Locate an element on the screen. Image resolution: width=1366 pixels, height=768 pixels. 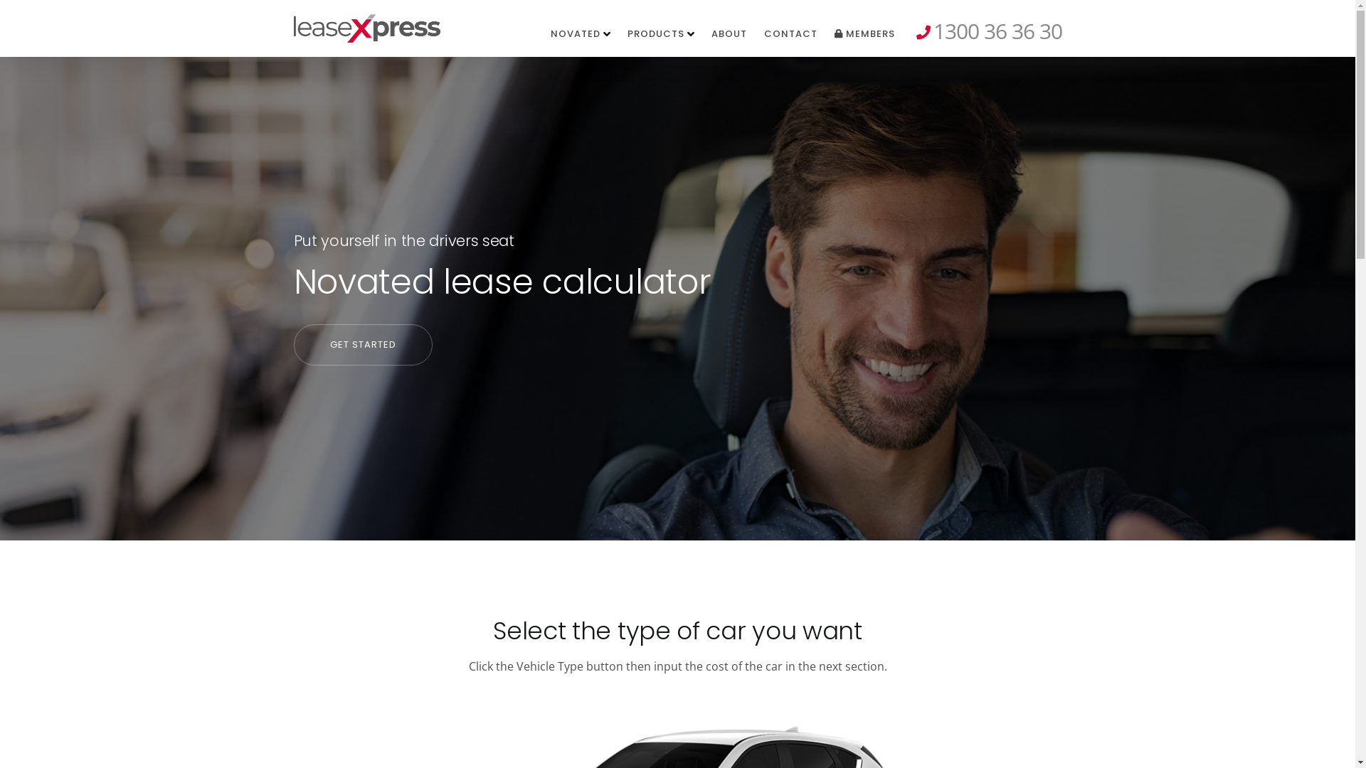
ABOUT is located at coordinates (729, 34).